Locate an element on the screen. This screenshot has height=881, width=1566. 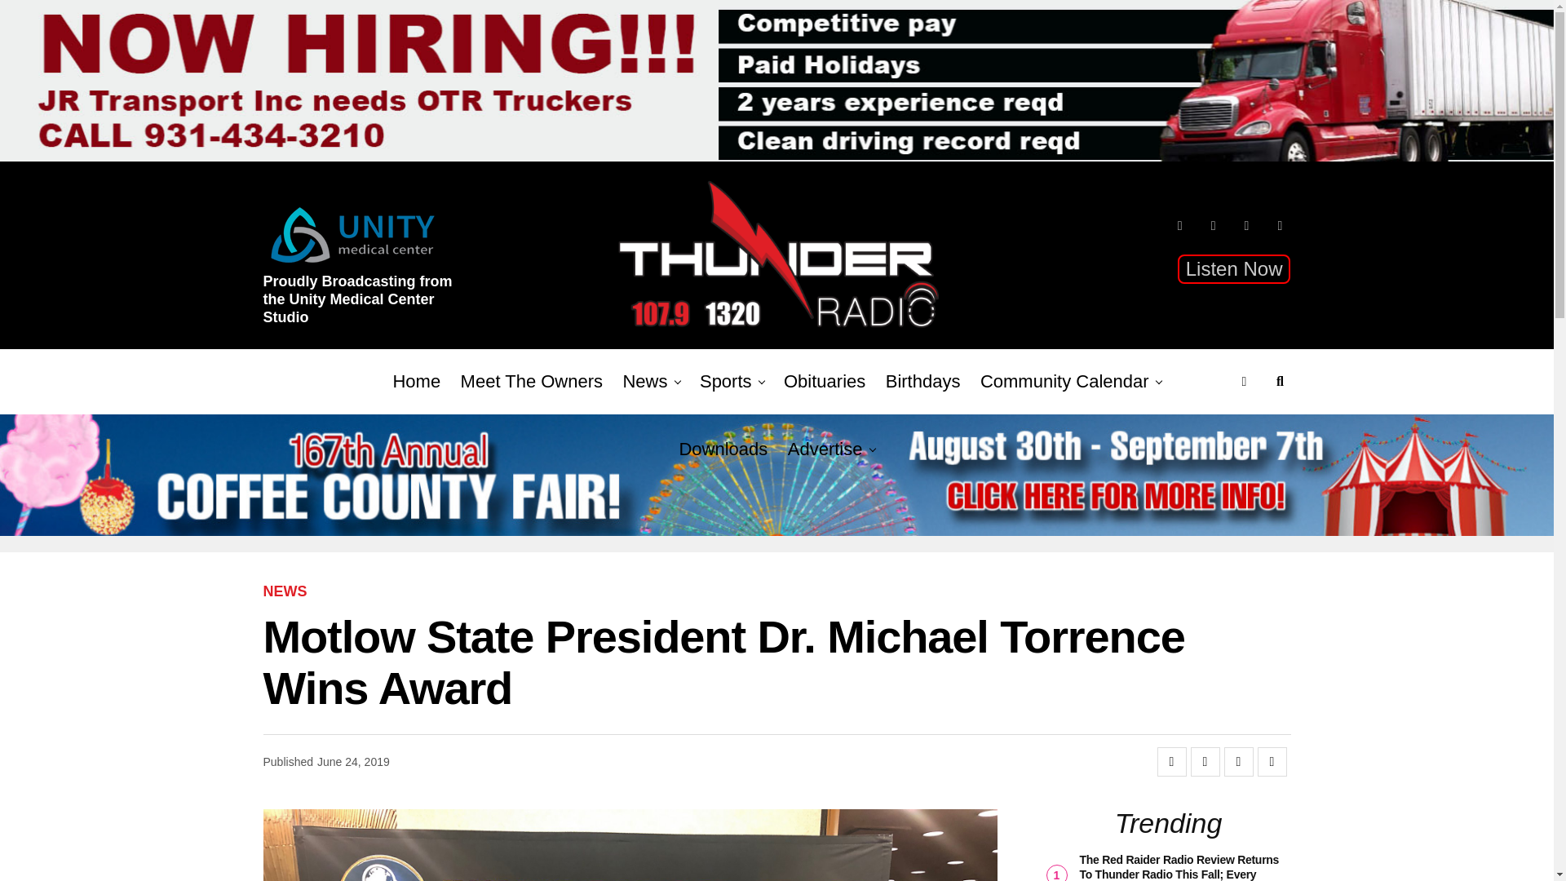
Share on Facebook is located at coordinates (1171, 761).